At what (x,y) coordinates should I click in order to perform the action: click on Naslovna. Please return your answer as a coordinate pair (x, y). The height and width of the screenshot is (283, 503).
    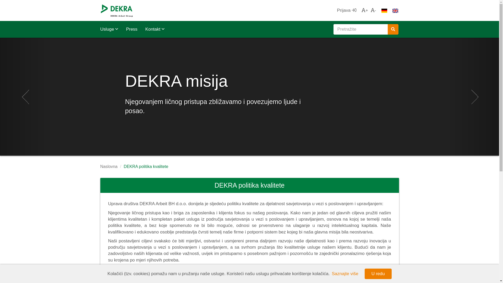
    Looking at the image, I should click on (109, 167).